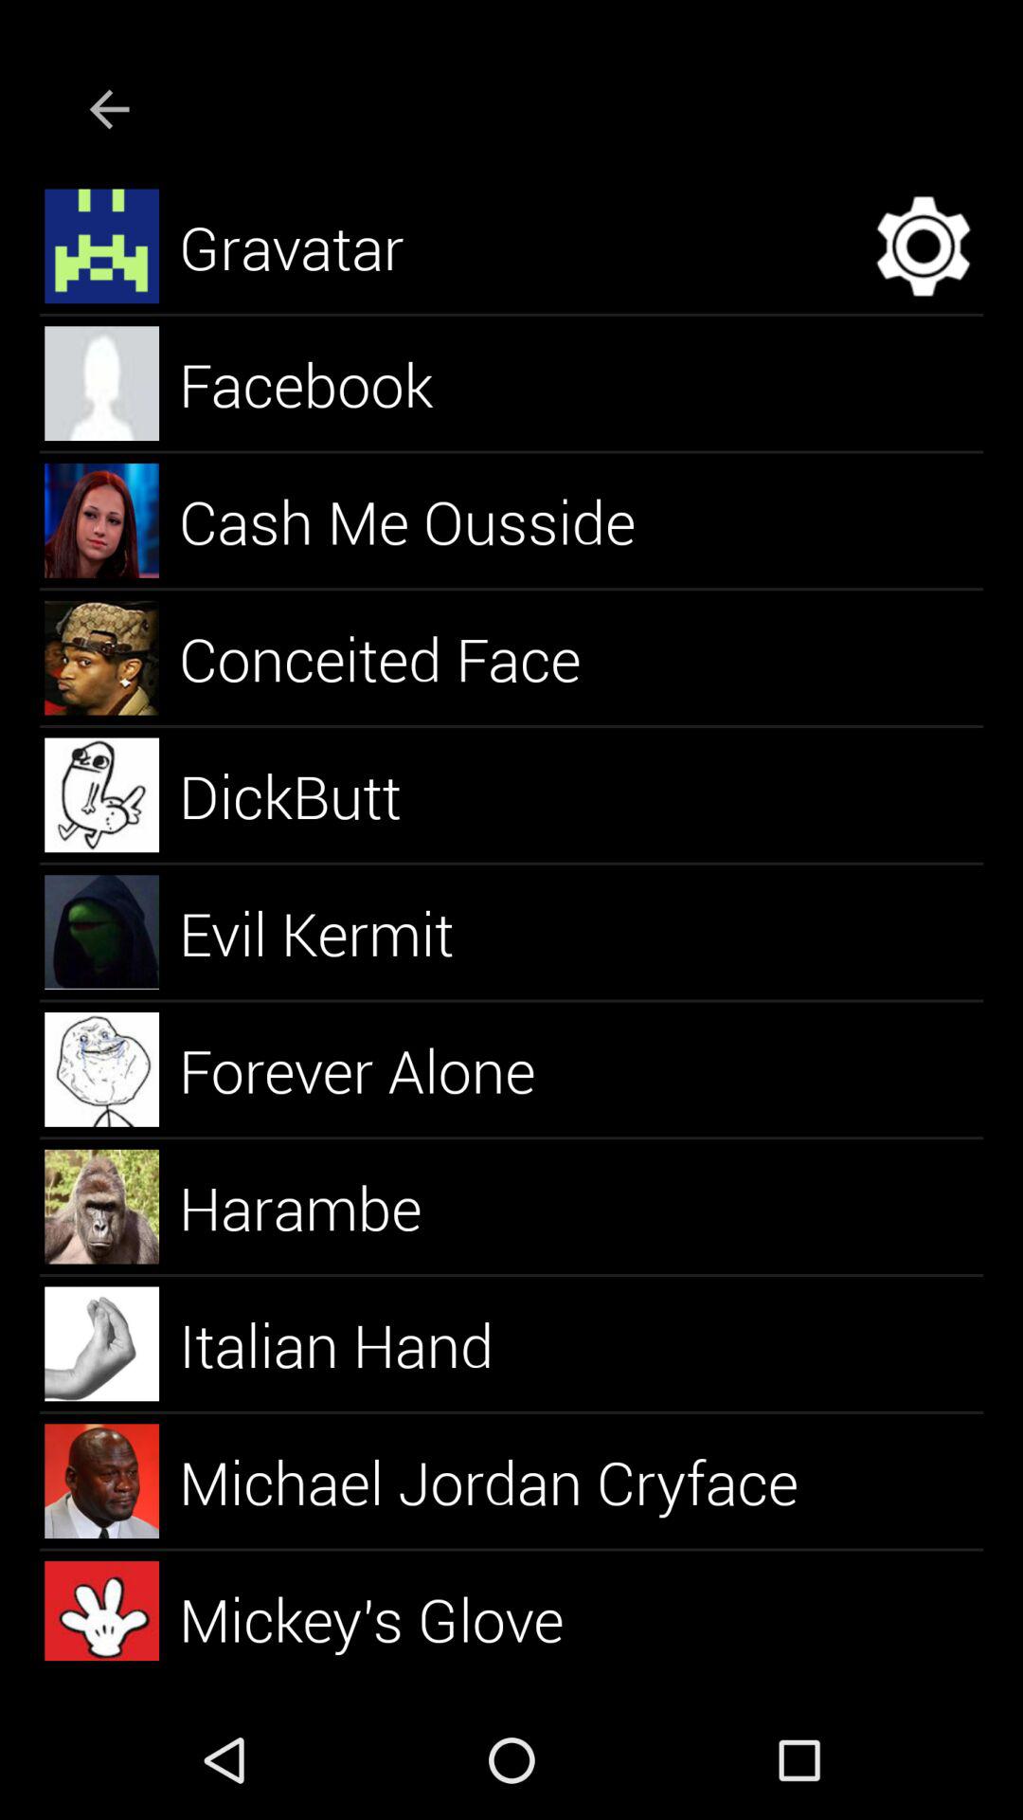 Image resolution: width=1023 pixels, height=1820 pixels. What do you see at coordinates (924, 246) in the screenshot?
I see `settings option` at bounding box center [924, 246].